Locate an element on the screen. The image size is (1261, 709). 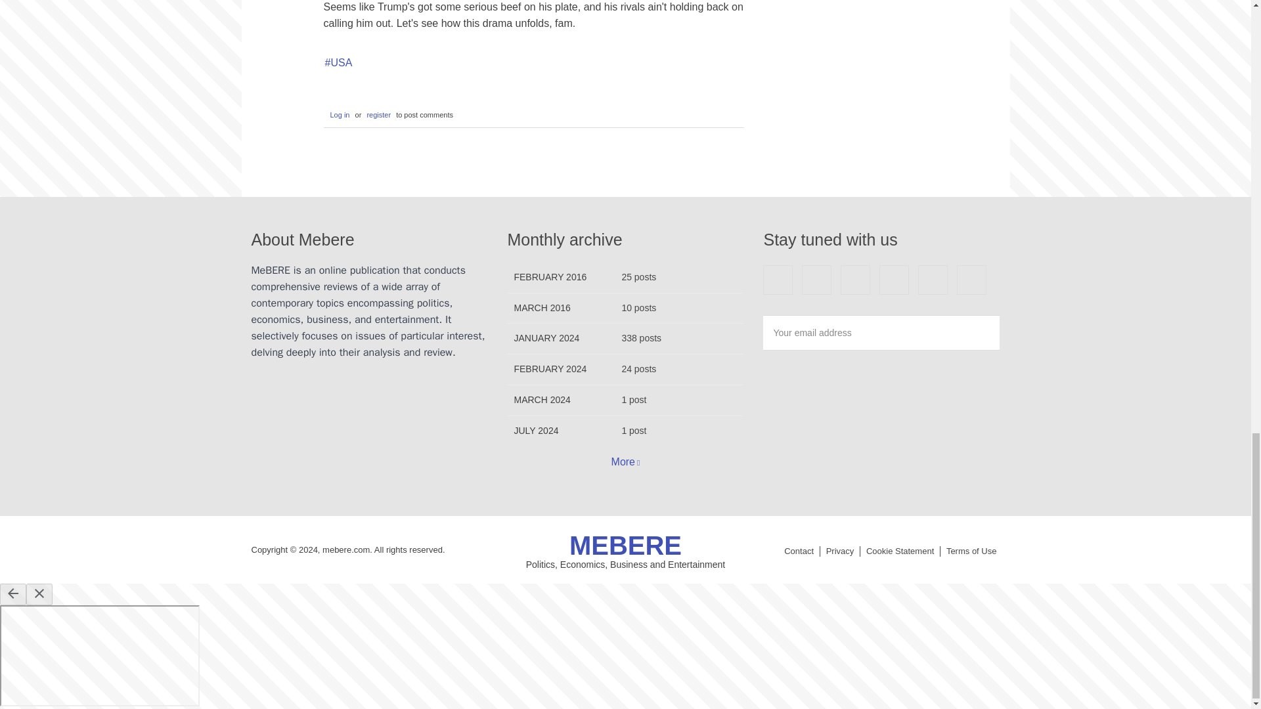
USA is located at coordinates (338, 63).